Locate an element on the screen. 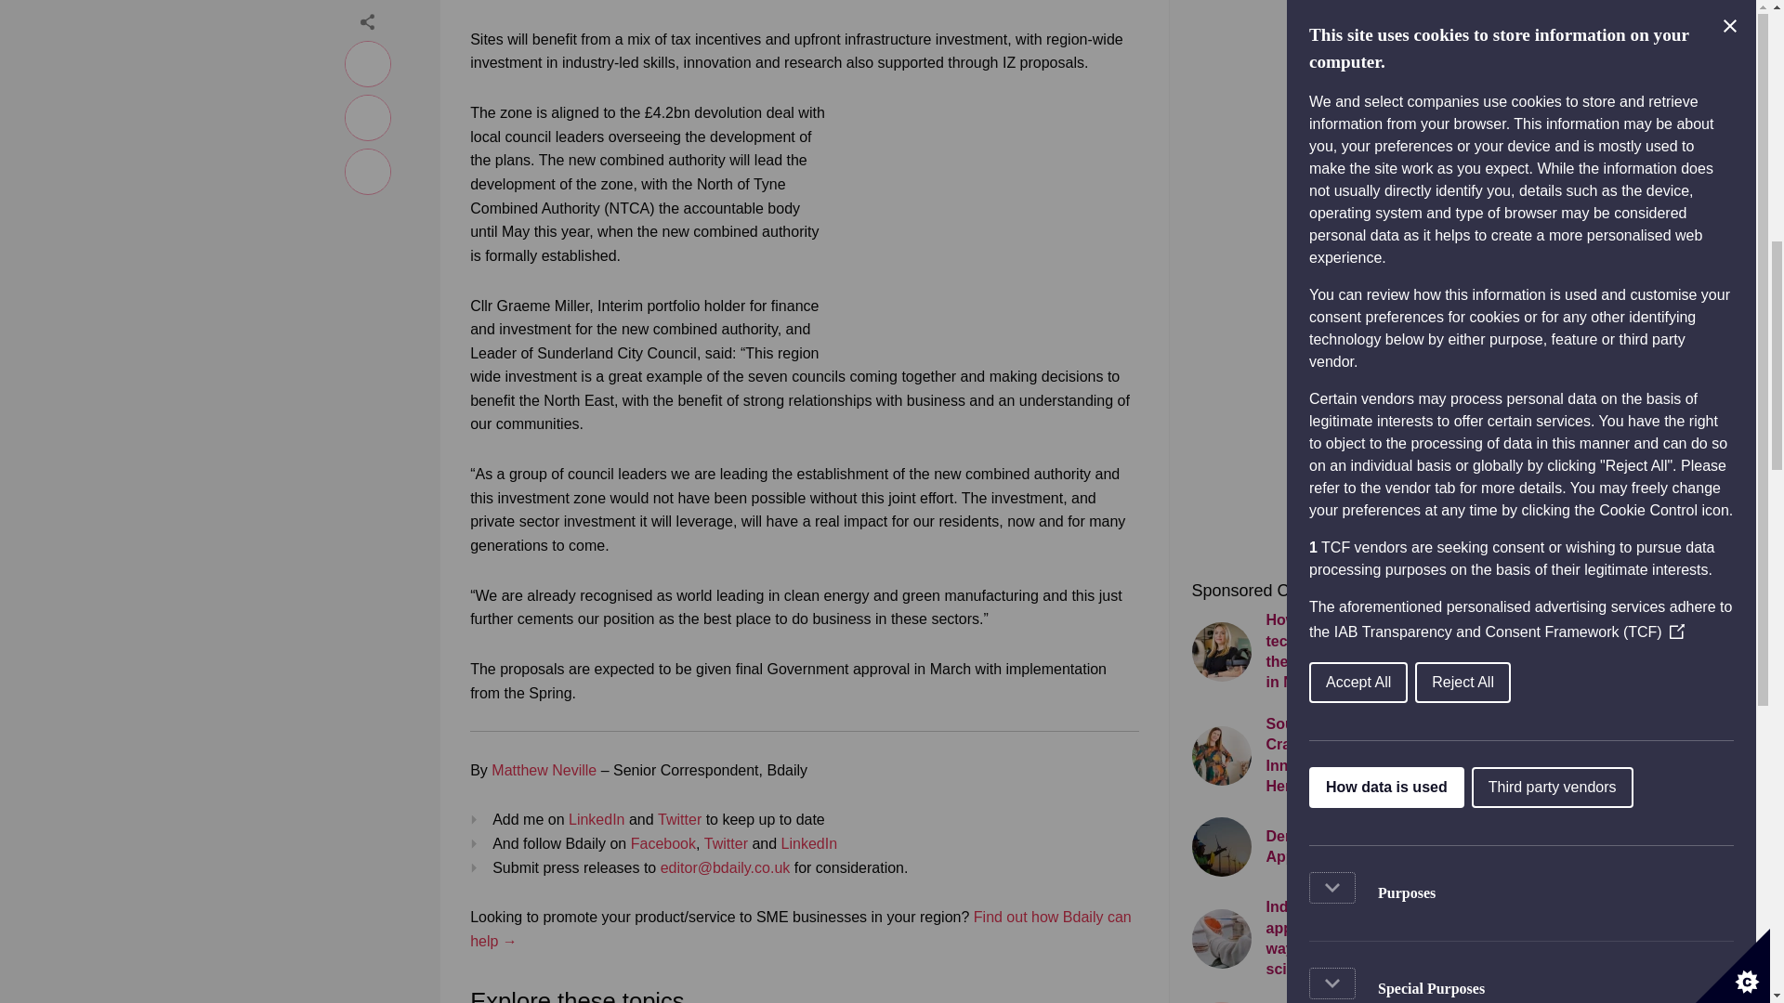 This screenshot has width=1784, height=1003. Save Preferences and Exit is located at coordinates (1419, 267).